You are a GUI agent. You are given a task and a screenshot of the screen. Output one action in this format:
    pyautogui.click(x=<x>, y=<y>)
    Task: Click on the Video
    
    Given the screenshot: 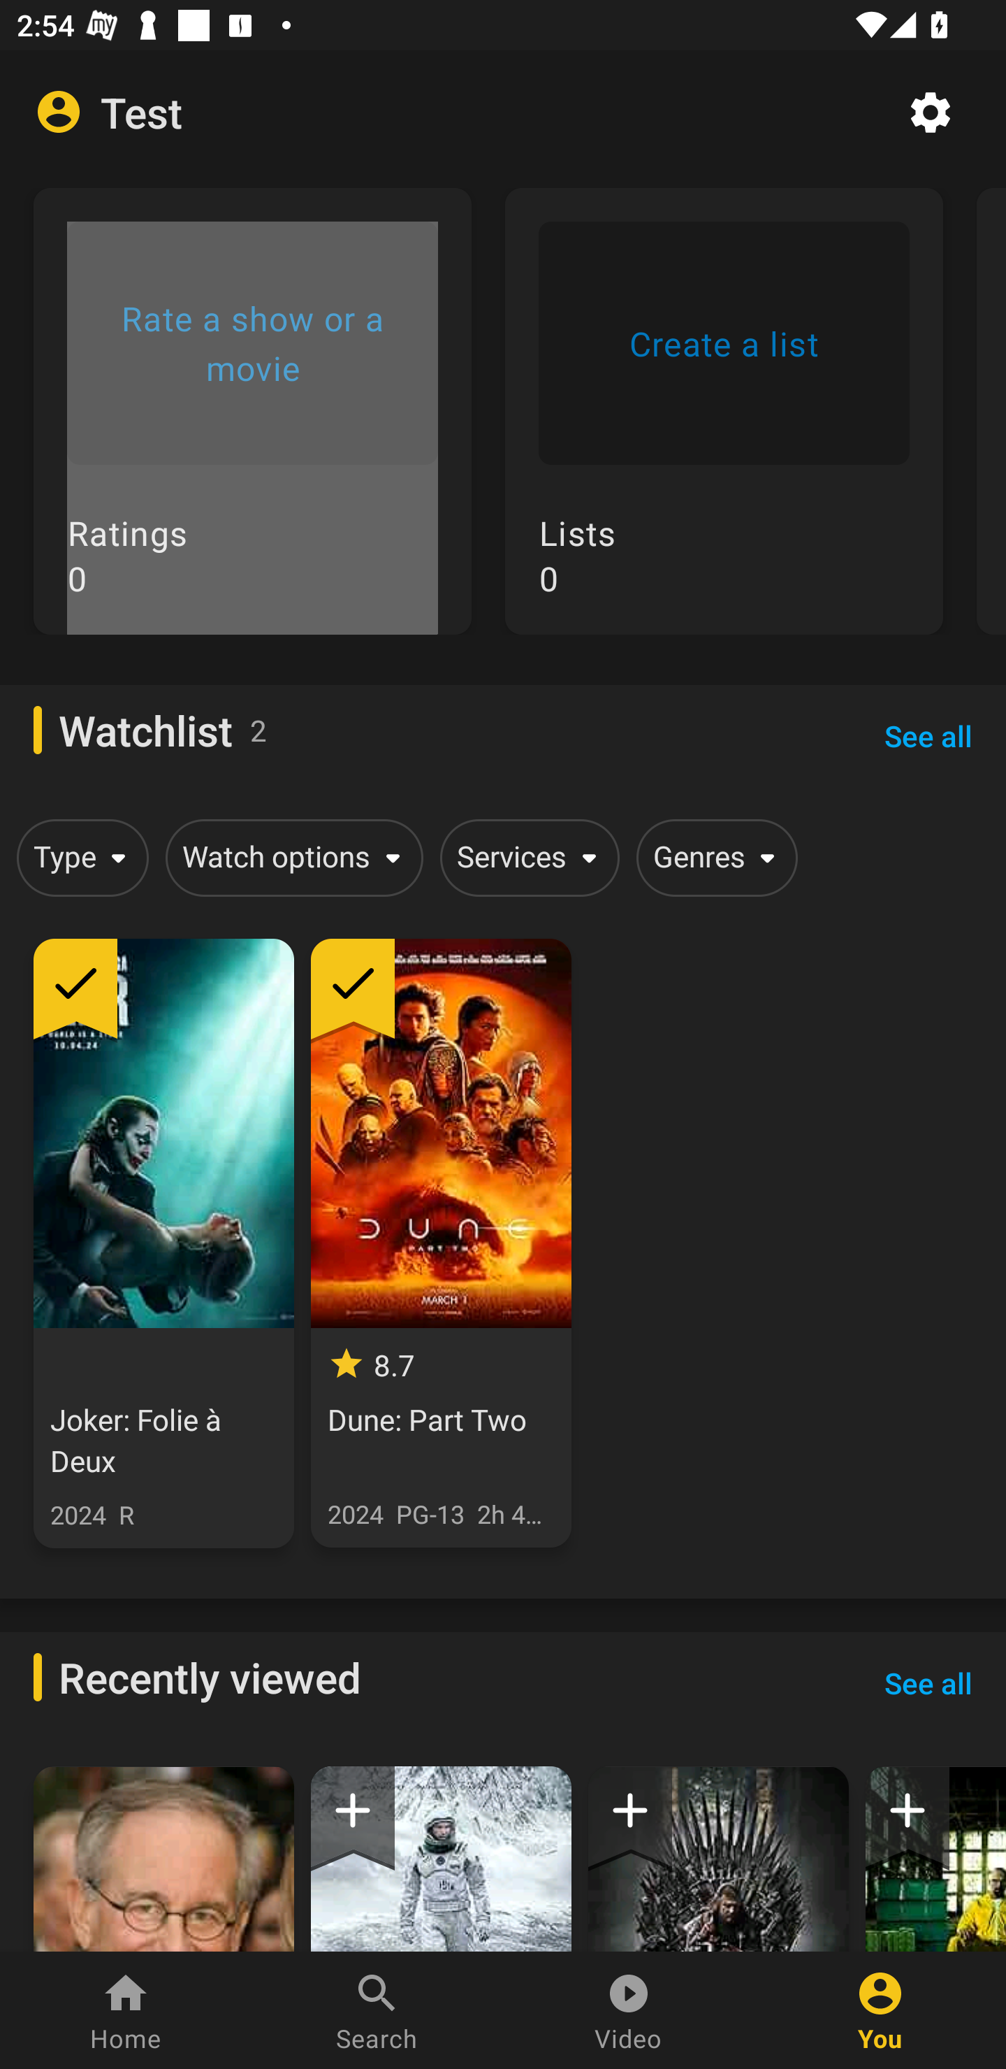 What is the action you would take?
    pyautogui.click(x=629, y=2010)
    